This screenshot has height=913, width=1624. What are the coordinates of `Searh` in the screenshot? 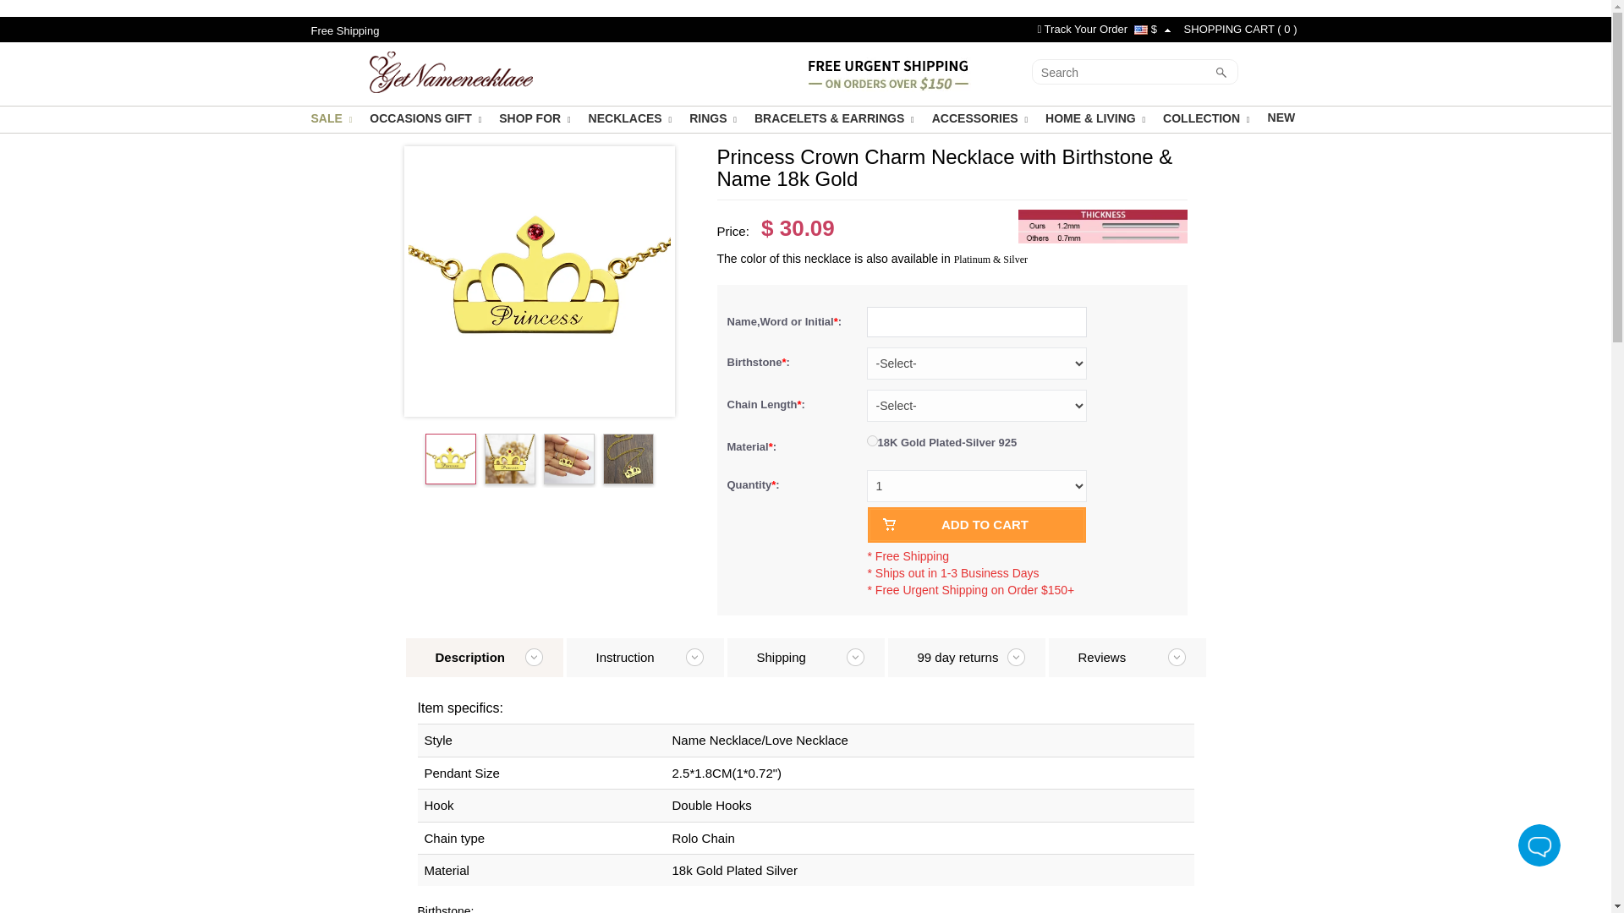 It's located at (1122, 73).